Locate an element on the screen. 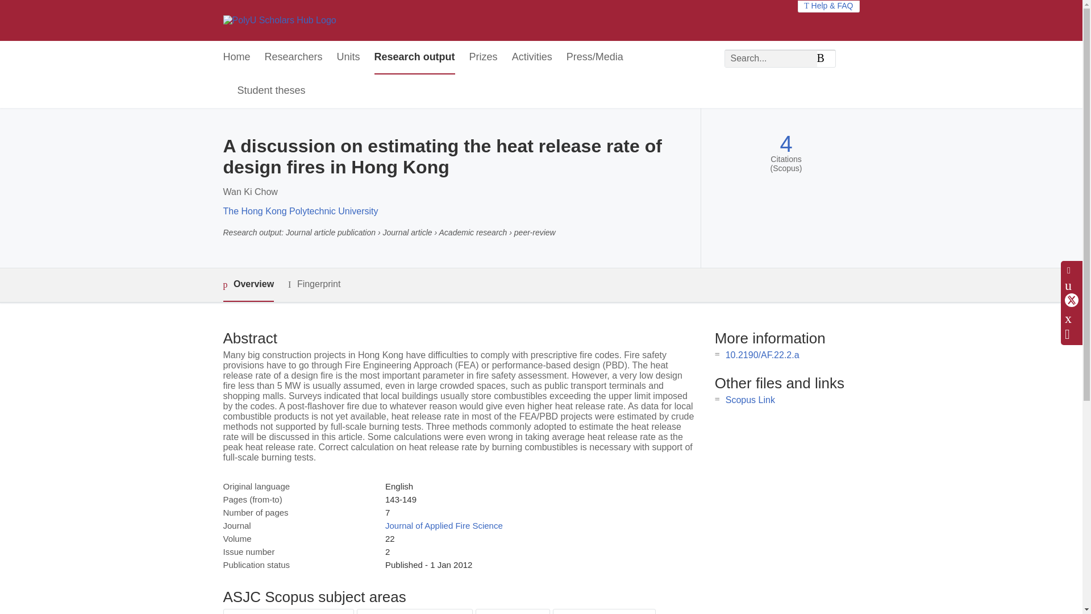 The width and height of the screenshot is (1091, 614). Journal of Applied Fire Science is located at coordinates (444, 525).